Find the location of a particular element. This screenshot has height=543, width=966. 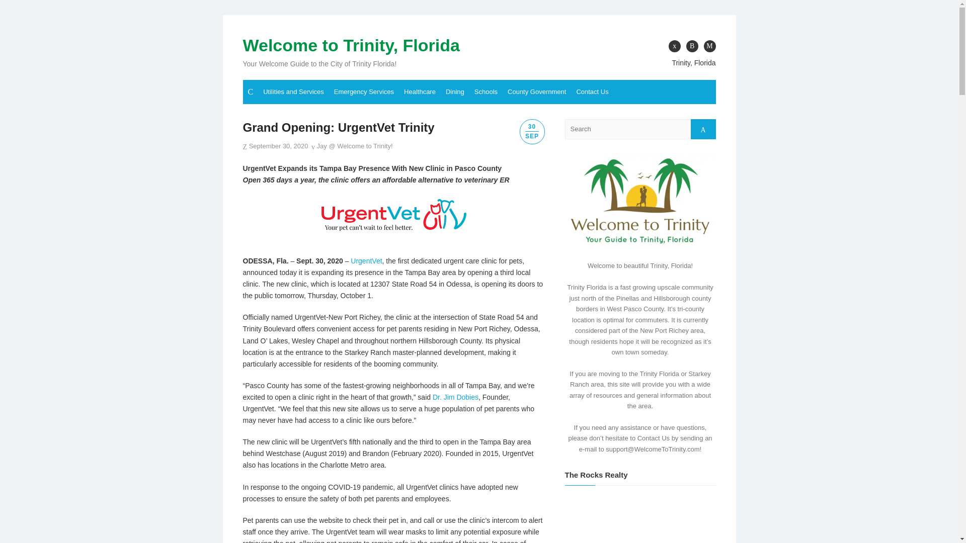

rss is located at coordinates (709, 46).